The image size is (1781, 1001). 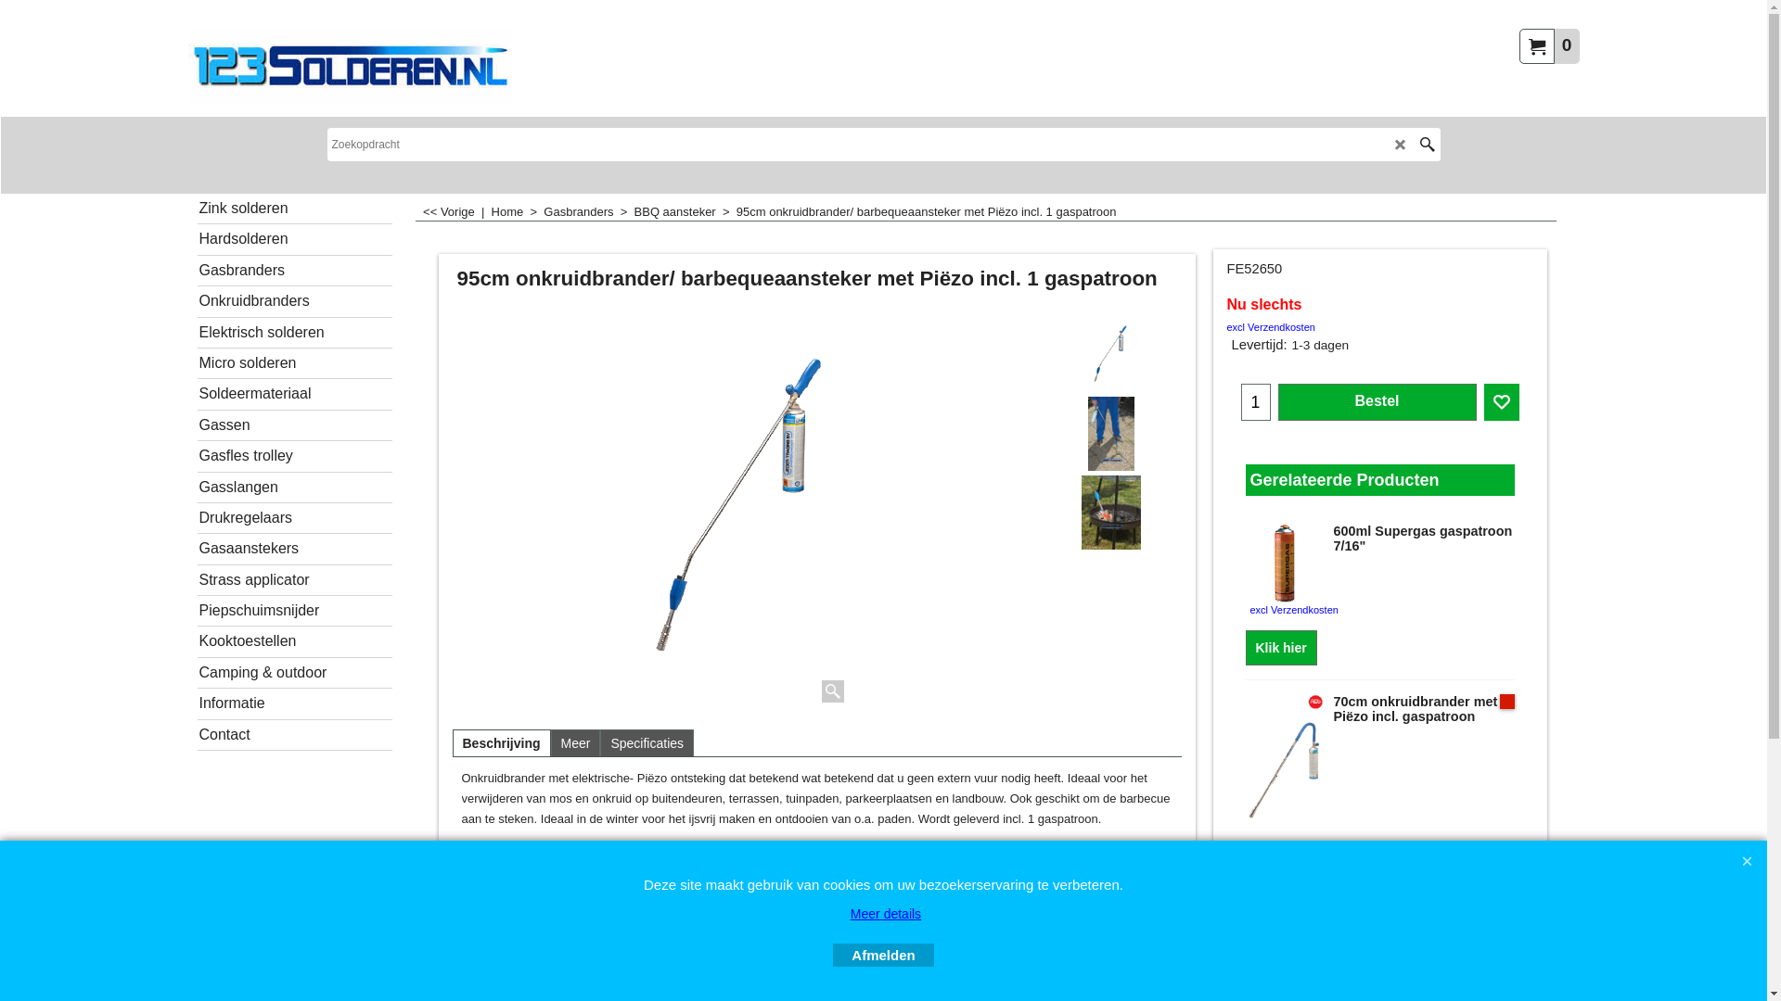 I want to click on excl Verzendkosten, so click(x=1271, y=327).